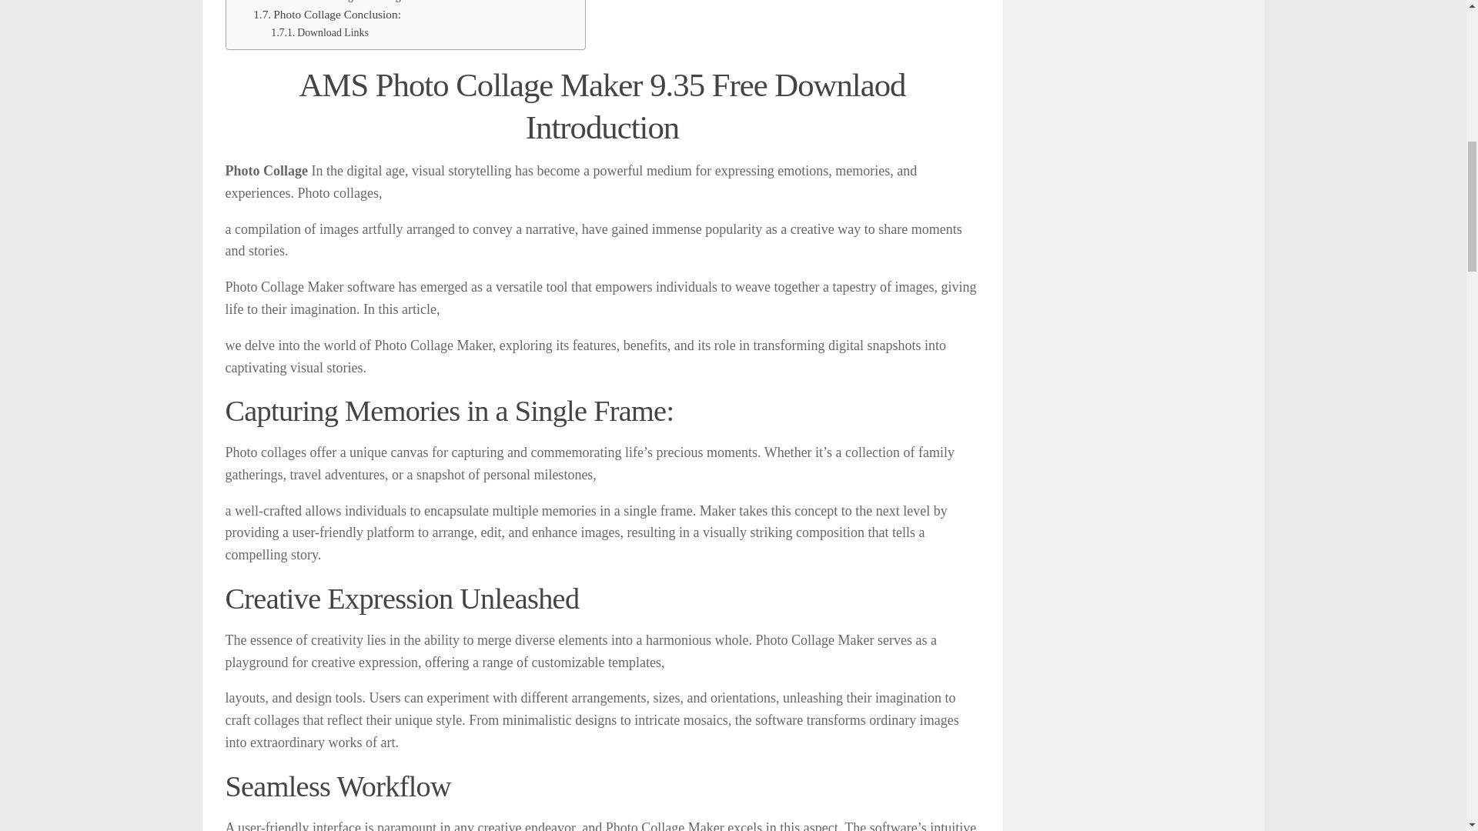 The image size is (1478, 831). What do you see at coordinates (406, 2) in the screenshot?
I see `Photo Collage Fostering Connection and Communication` at bounding box center [406, 2].